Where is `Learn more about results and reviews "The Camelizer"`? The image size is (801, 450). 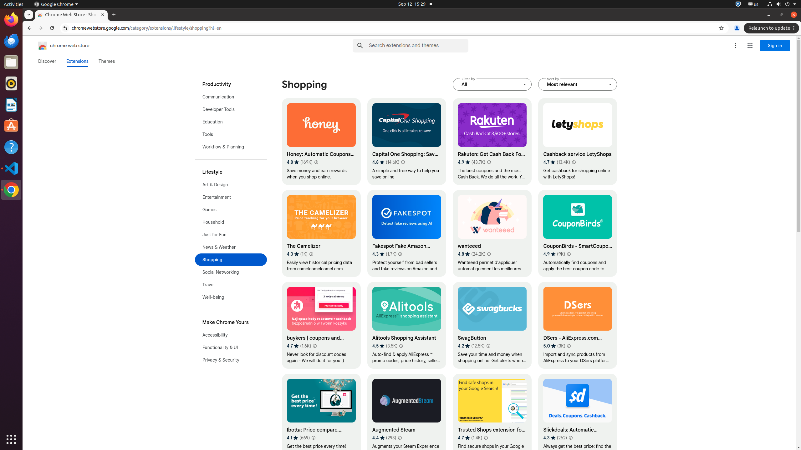
Learn more about results and reviews "The Camelizer" is located at coordinates (311, 254).